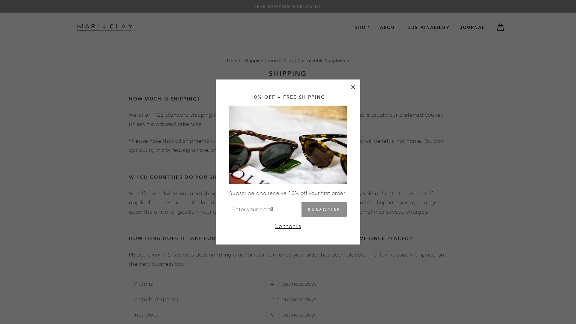 The width and height of the screenshot is (576, 324). What do you see at coordinates (389, 27) in the screenshot?
I see `ABOUT` at bounding box center [389, 27].